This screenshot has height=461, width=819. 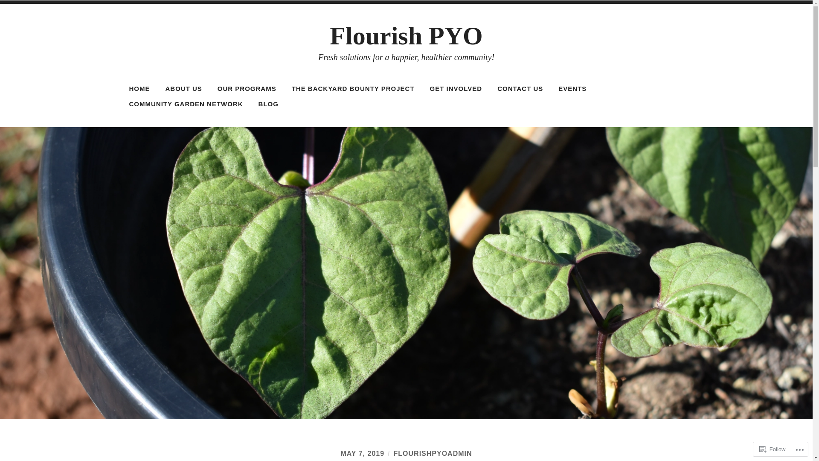 I want to click on BLOG, so click(x=269, y=104).